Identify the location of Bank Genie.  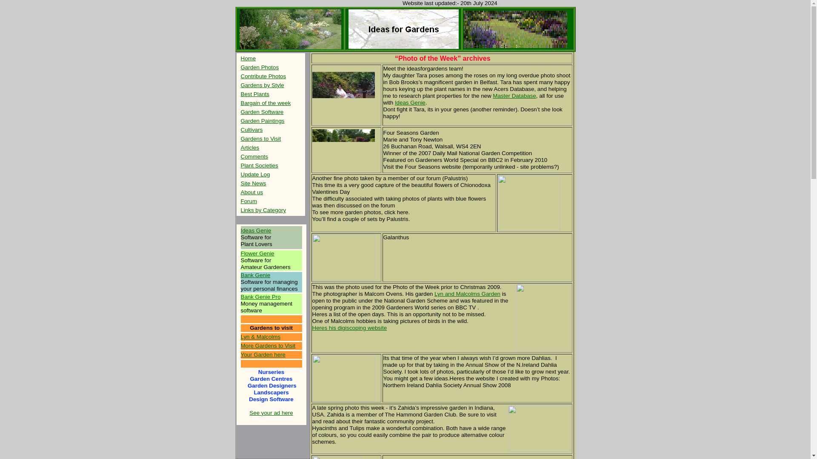
(255, 275).